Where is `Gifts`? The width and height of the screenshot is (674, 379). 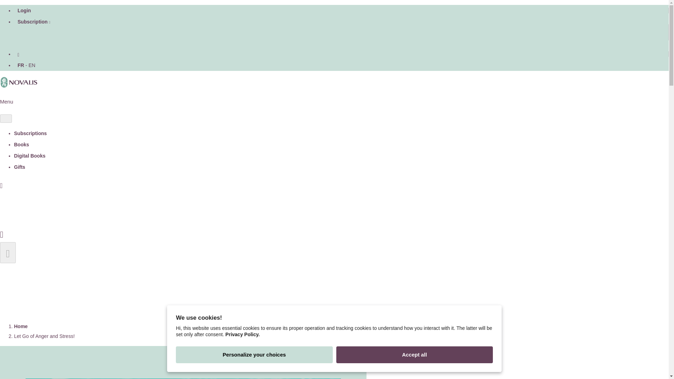 Gifts is located at coordinates (20, 167).